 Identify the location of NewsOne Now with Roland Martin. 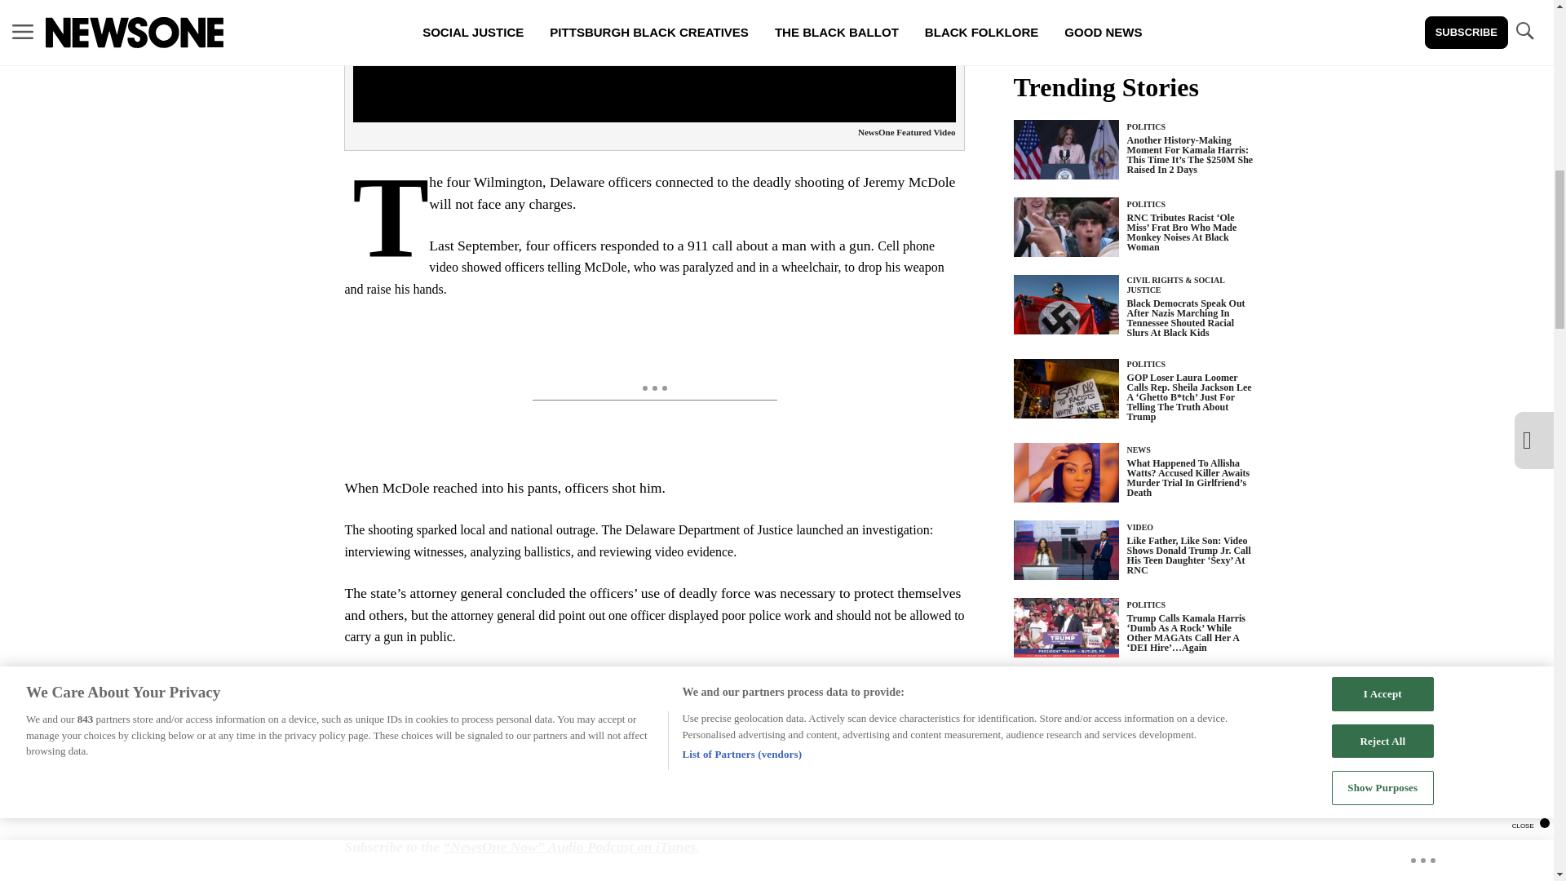
(793, 783).